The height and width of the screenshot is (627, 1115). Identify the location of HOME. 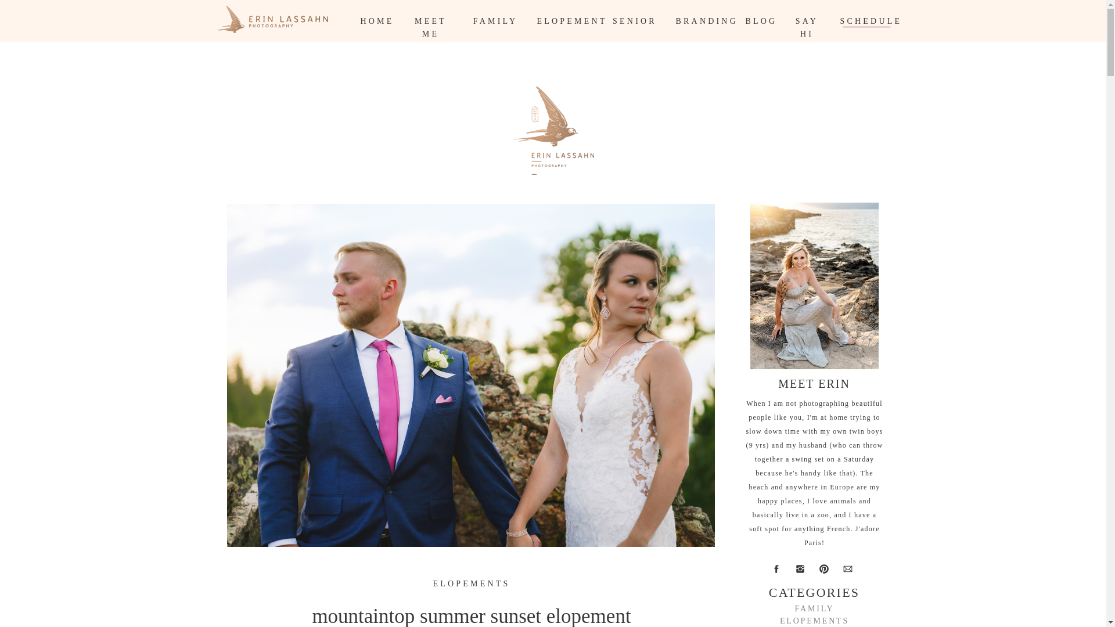
(376, 21).